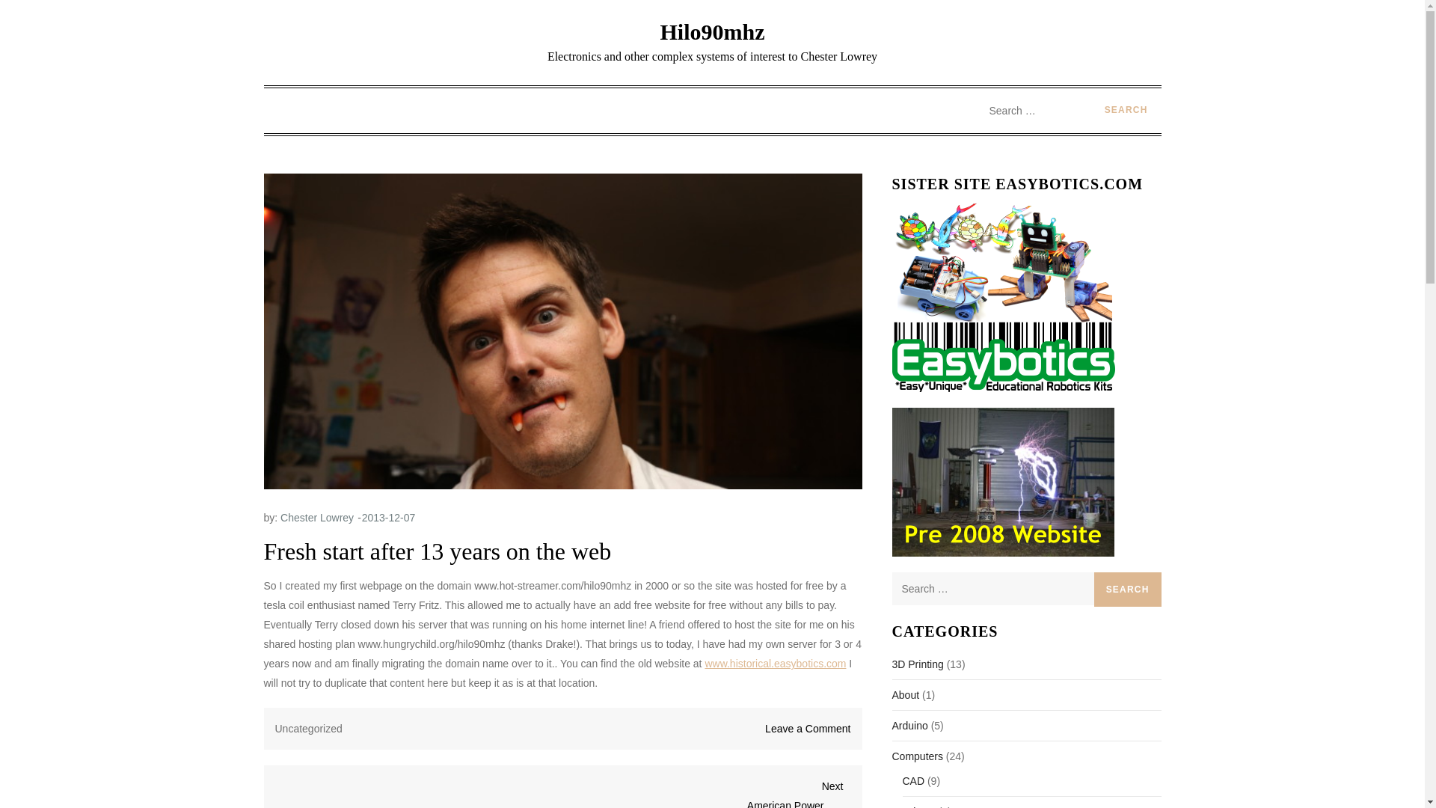 Image resolution: width=1436 pixels, height=808 pixels. Describe the element at coordinates (711, 31) in the screenshot. I see `Search` at that location.